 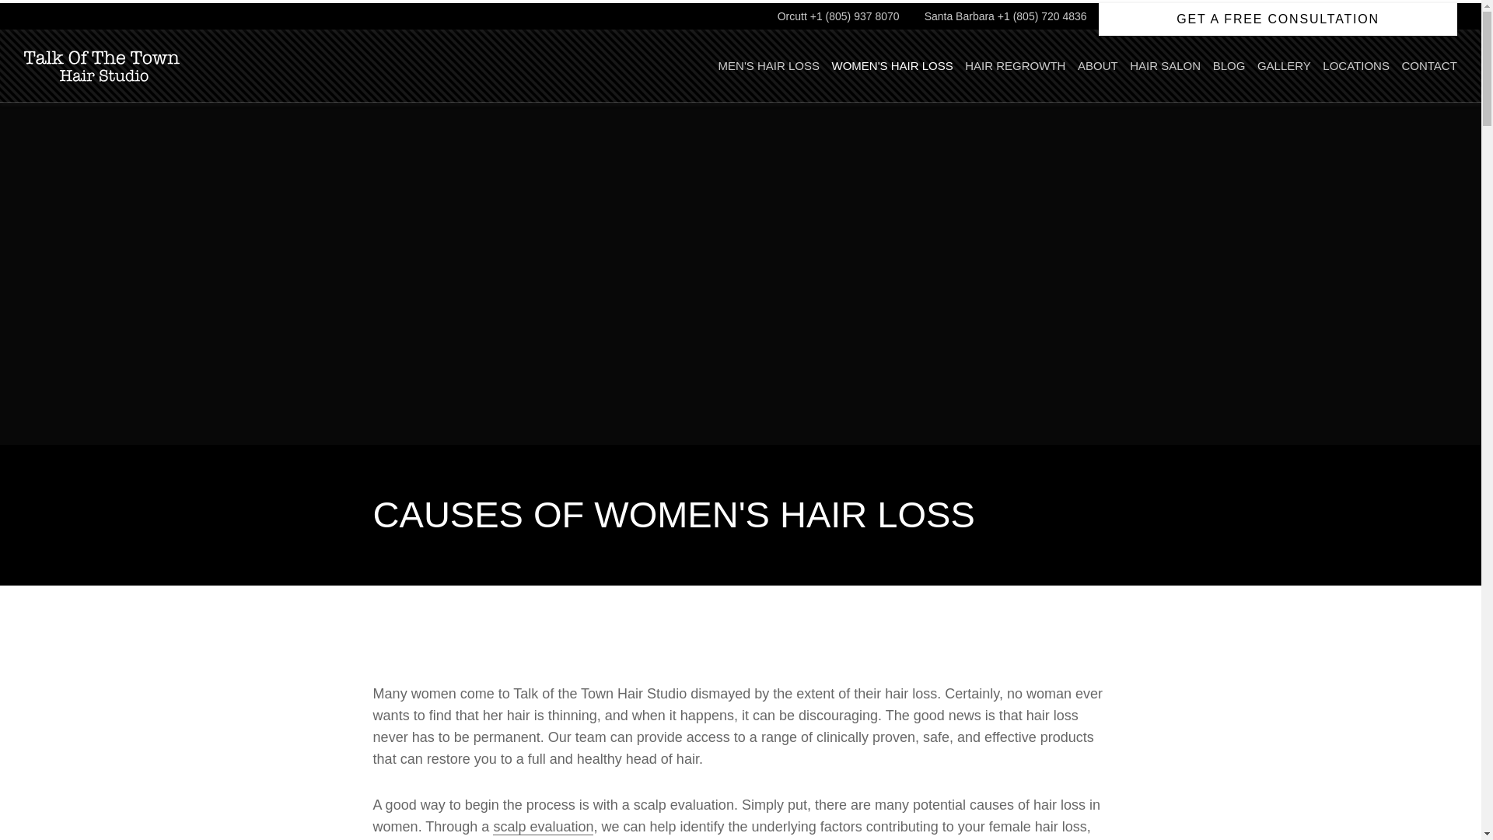 I want to click on WOMEN'S HAIR LOSS, so click(x=893, y=65).